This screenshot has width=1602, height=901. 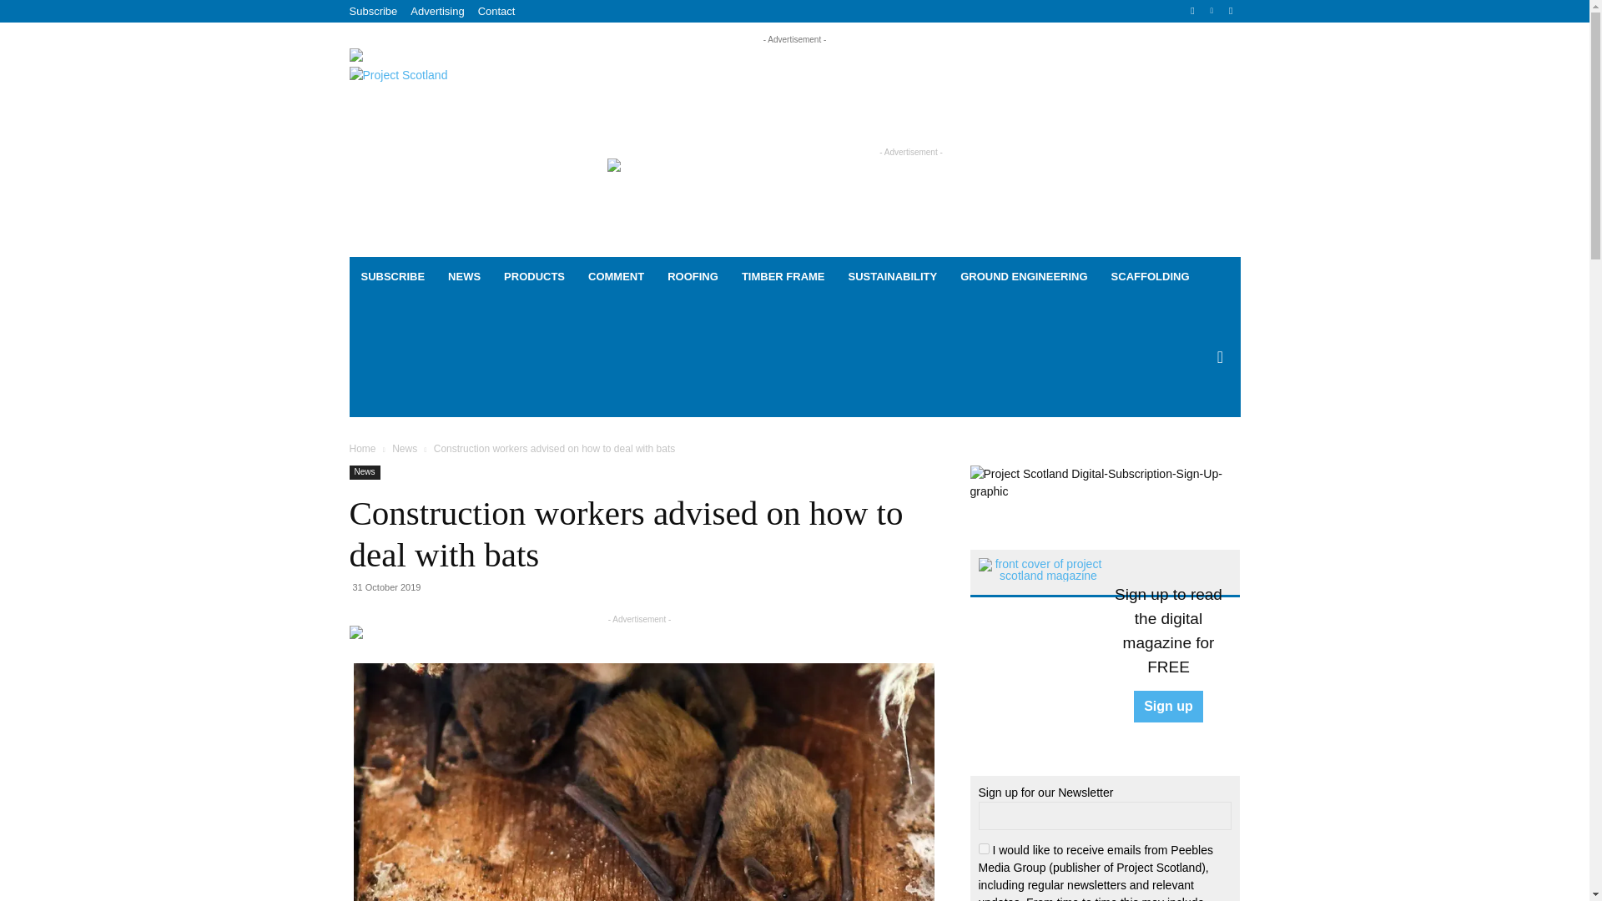 I want to click on Home, so click(x=362, y=449).